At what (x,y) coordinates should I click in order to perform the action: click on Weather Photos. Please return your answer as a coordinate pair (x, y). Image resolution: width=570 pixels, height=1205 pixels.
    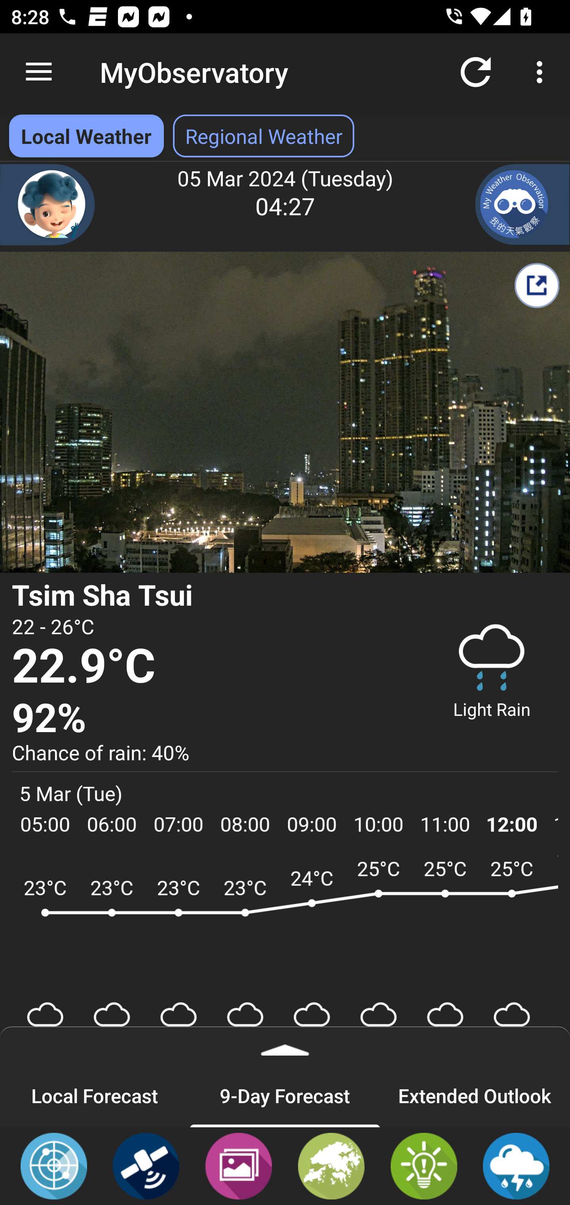
    Looking at the image, I should click on (238, 1165).